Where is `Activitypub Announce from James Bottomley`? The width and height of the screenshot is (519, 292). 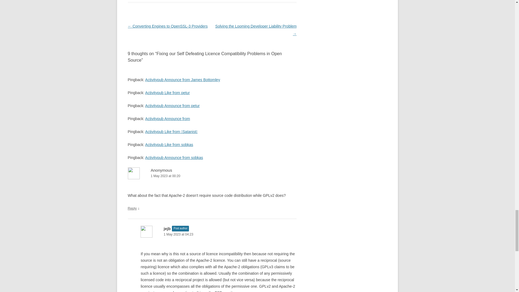
Activitypub Announce from James Bottomley is located at coordinates (183, 80).